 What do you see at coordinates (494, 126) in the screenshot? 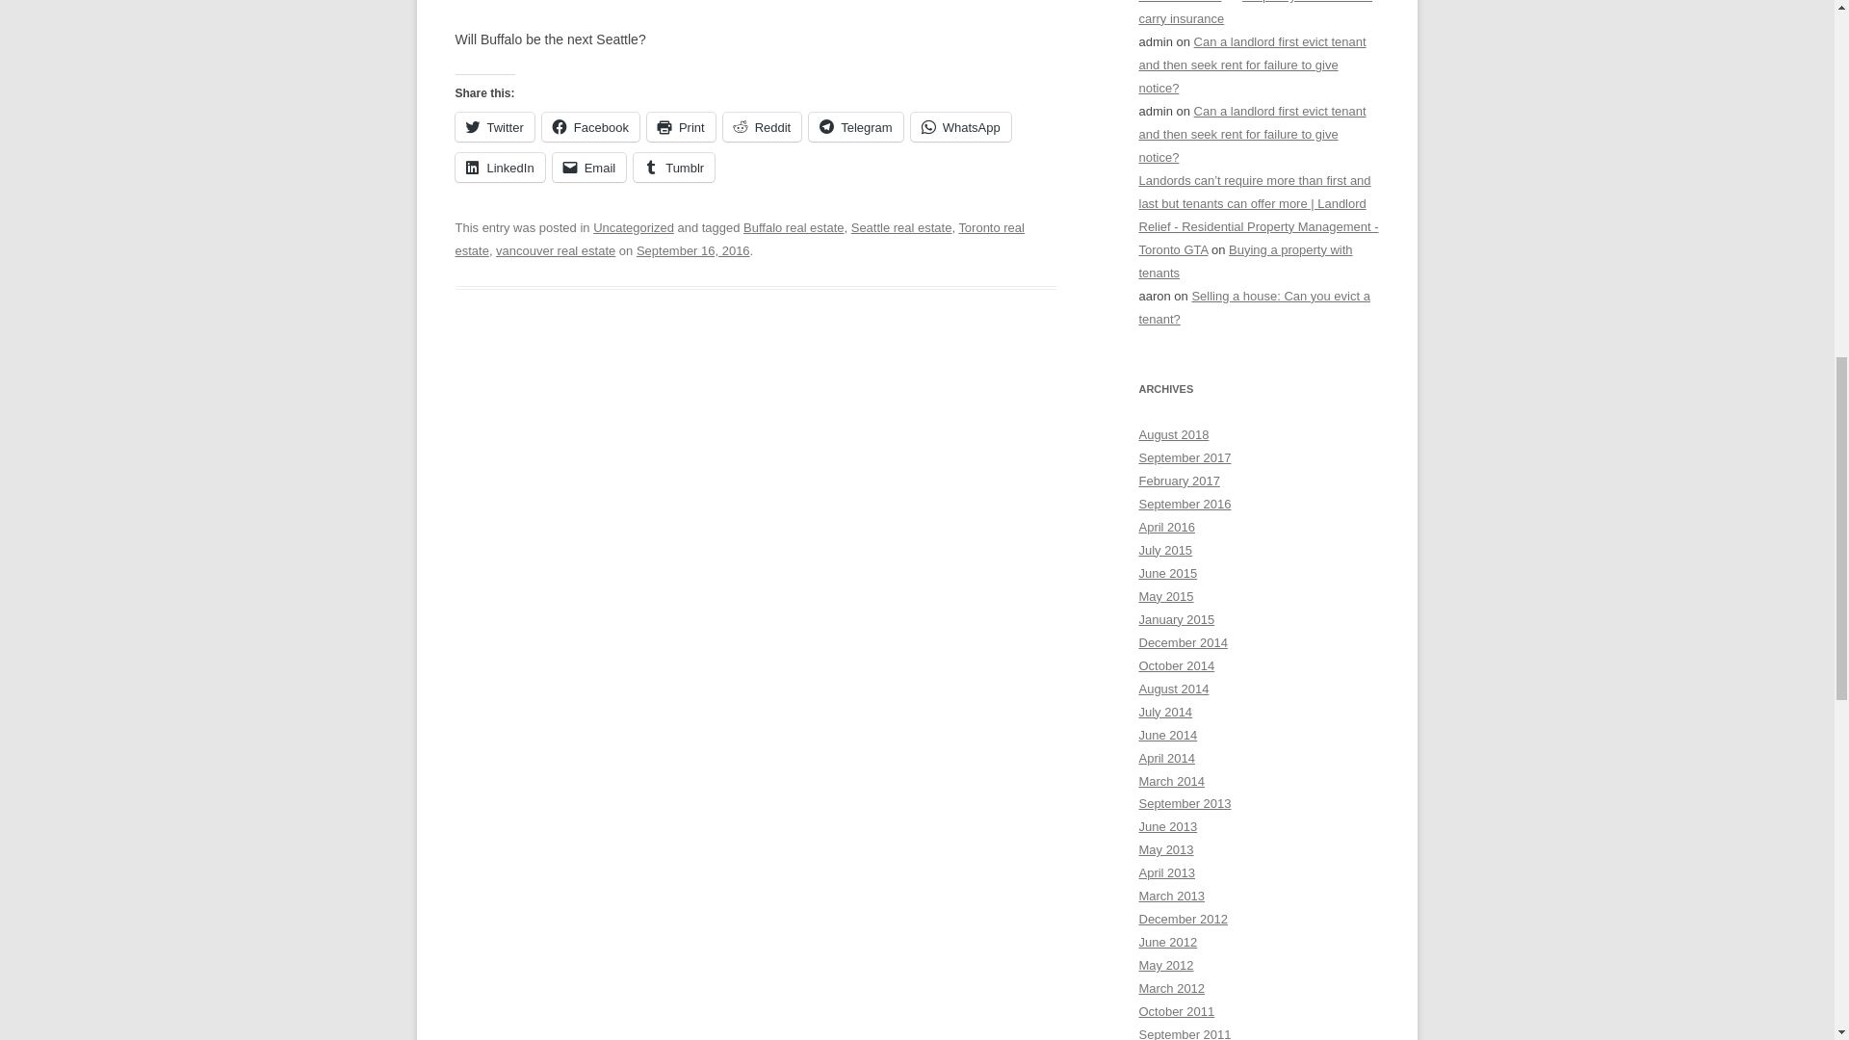
I see `Click to share on Twitter` at bounding box center [494, 126].